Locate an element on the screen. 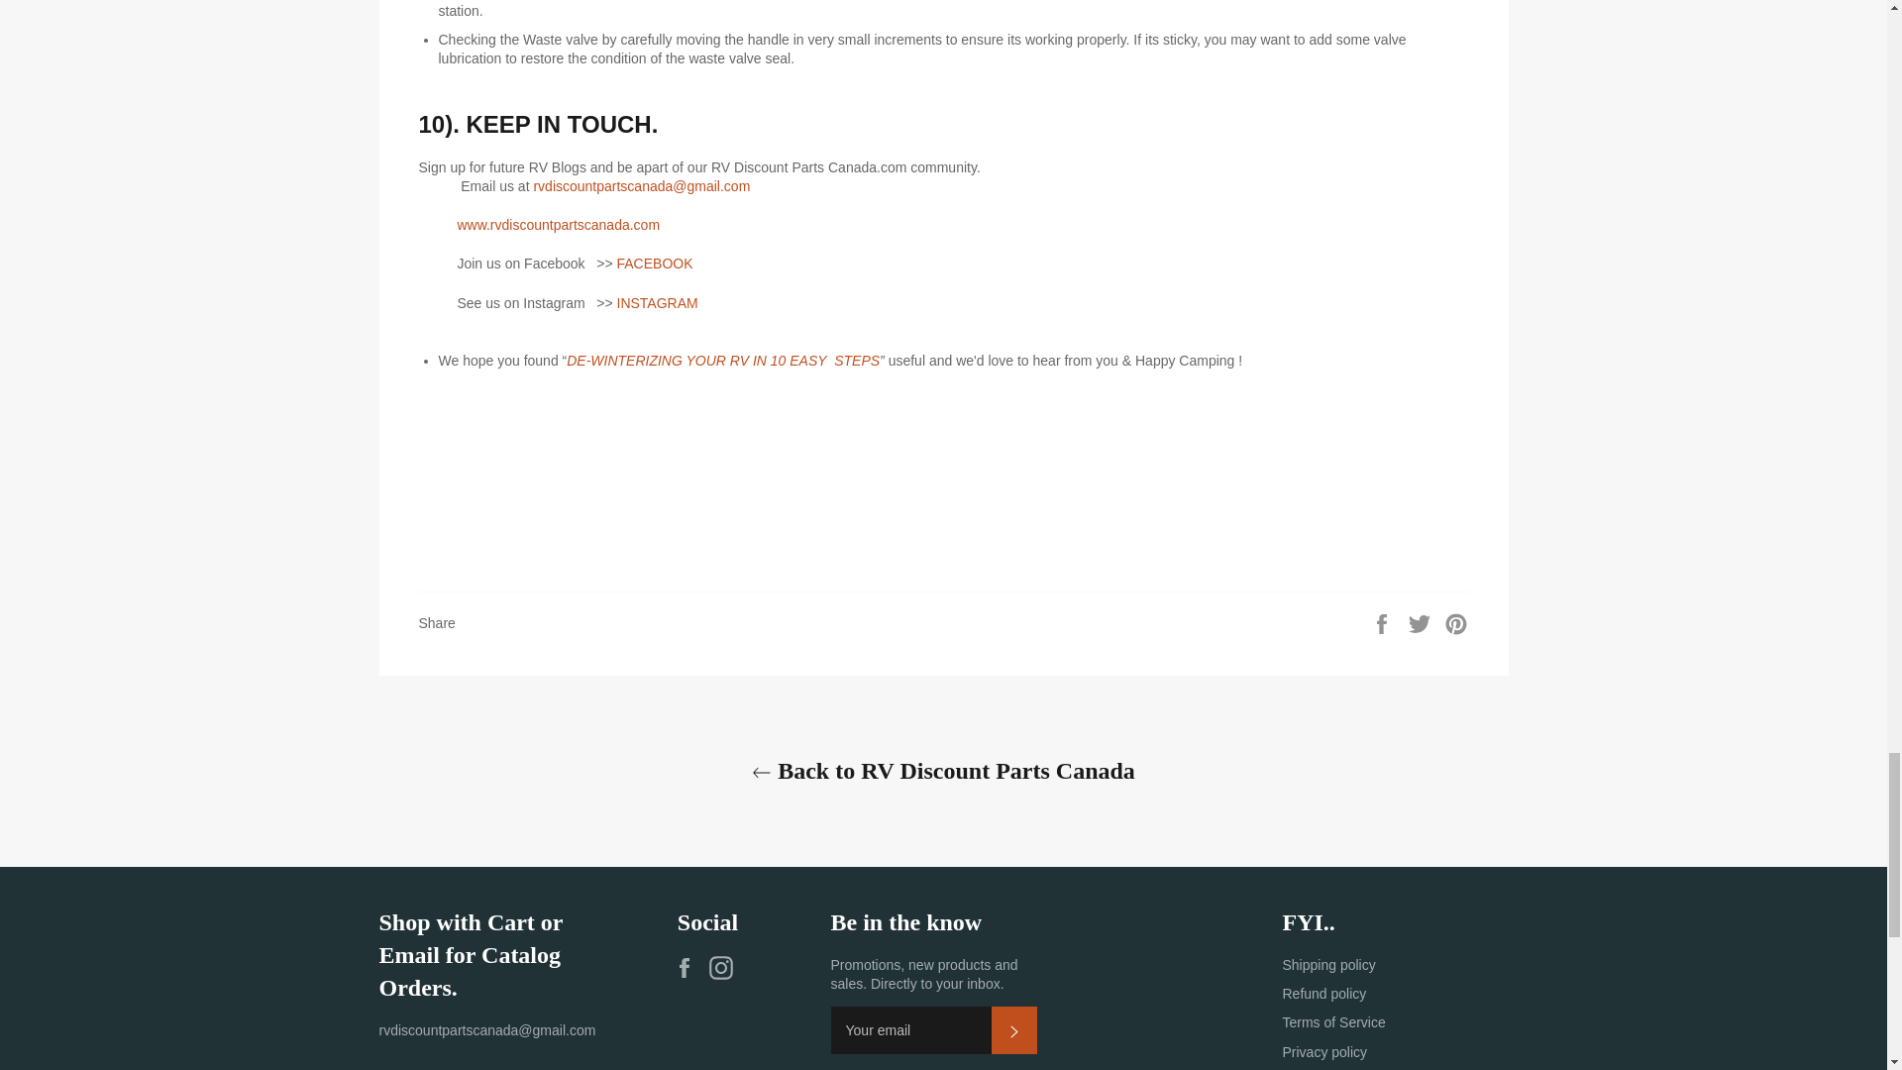  INSTAGRAM is located at coordinates (657, 303).